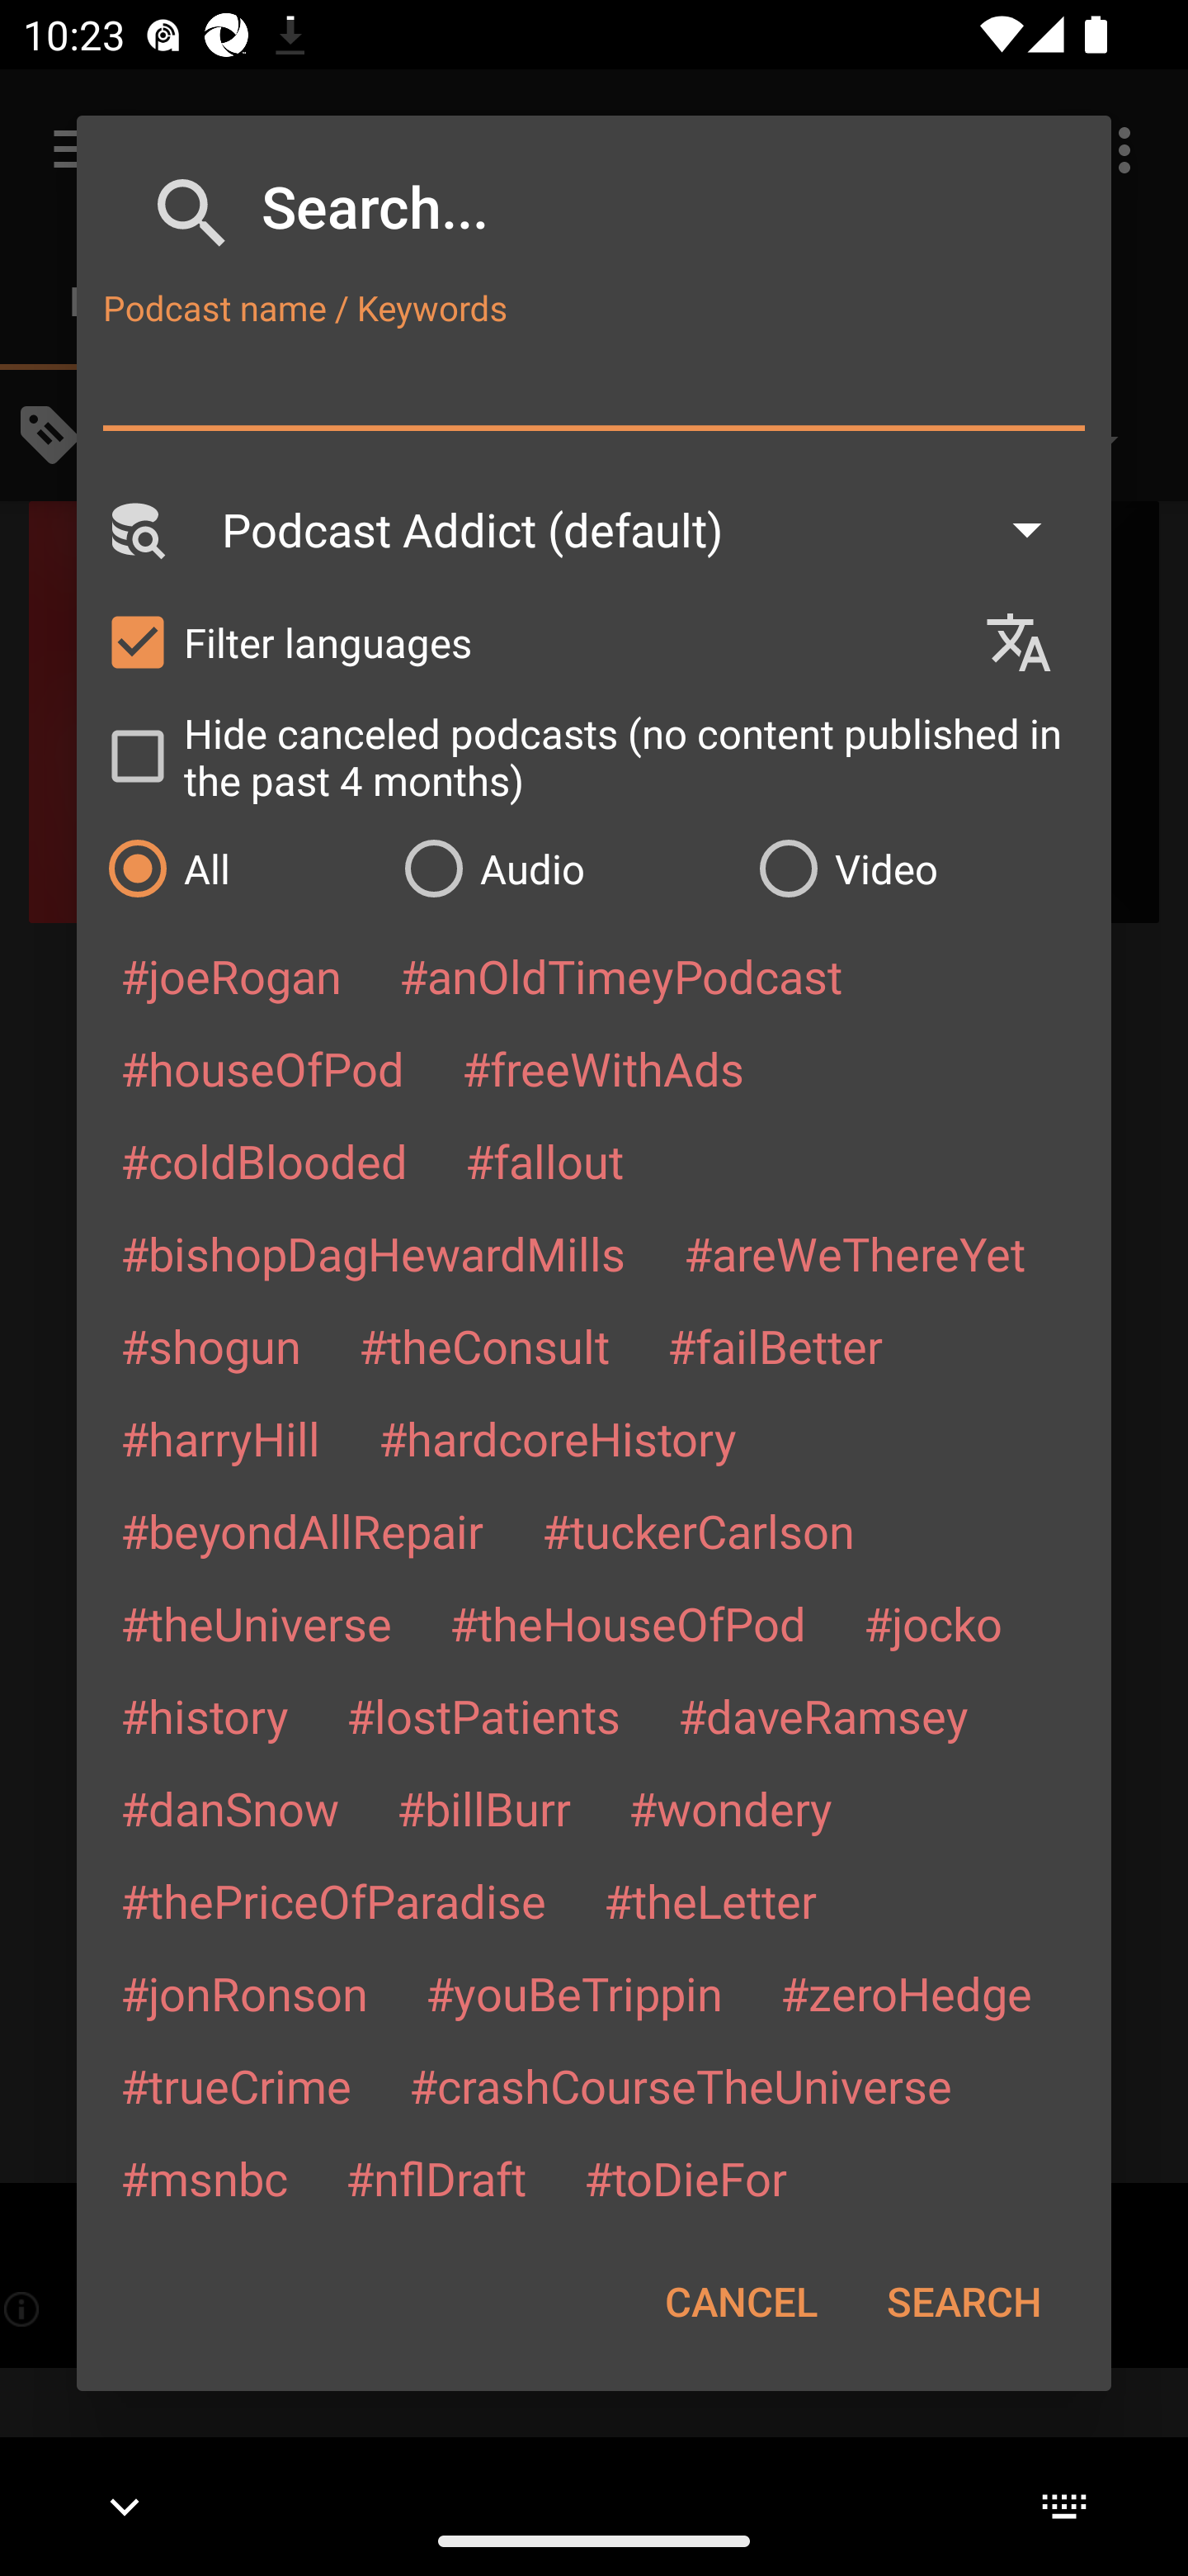 The height and width of the screenshot is (2576, 1188). What do you see at coordinates (647, 529) in the screenshot?
I see `Podcast Addict (default)` at bounding box center [647, 529].